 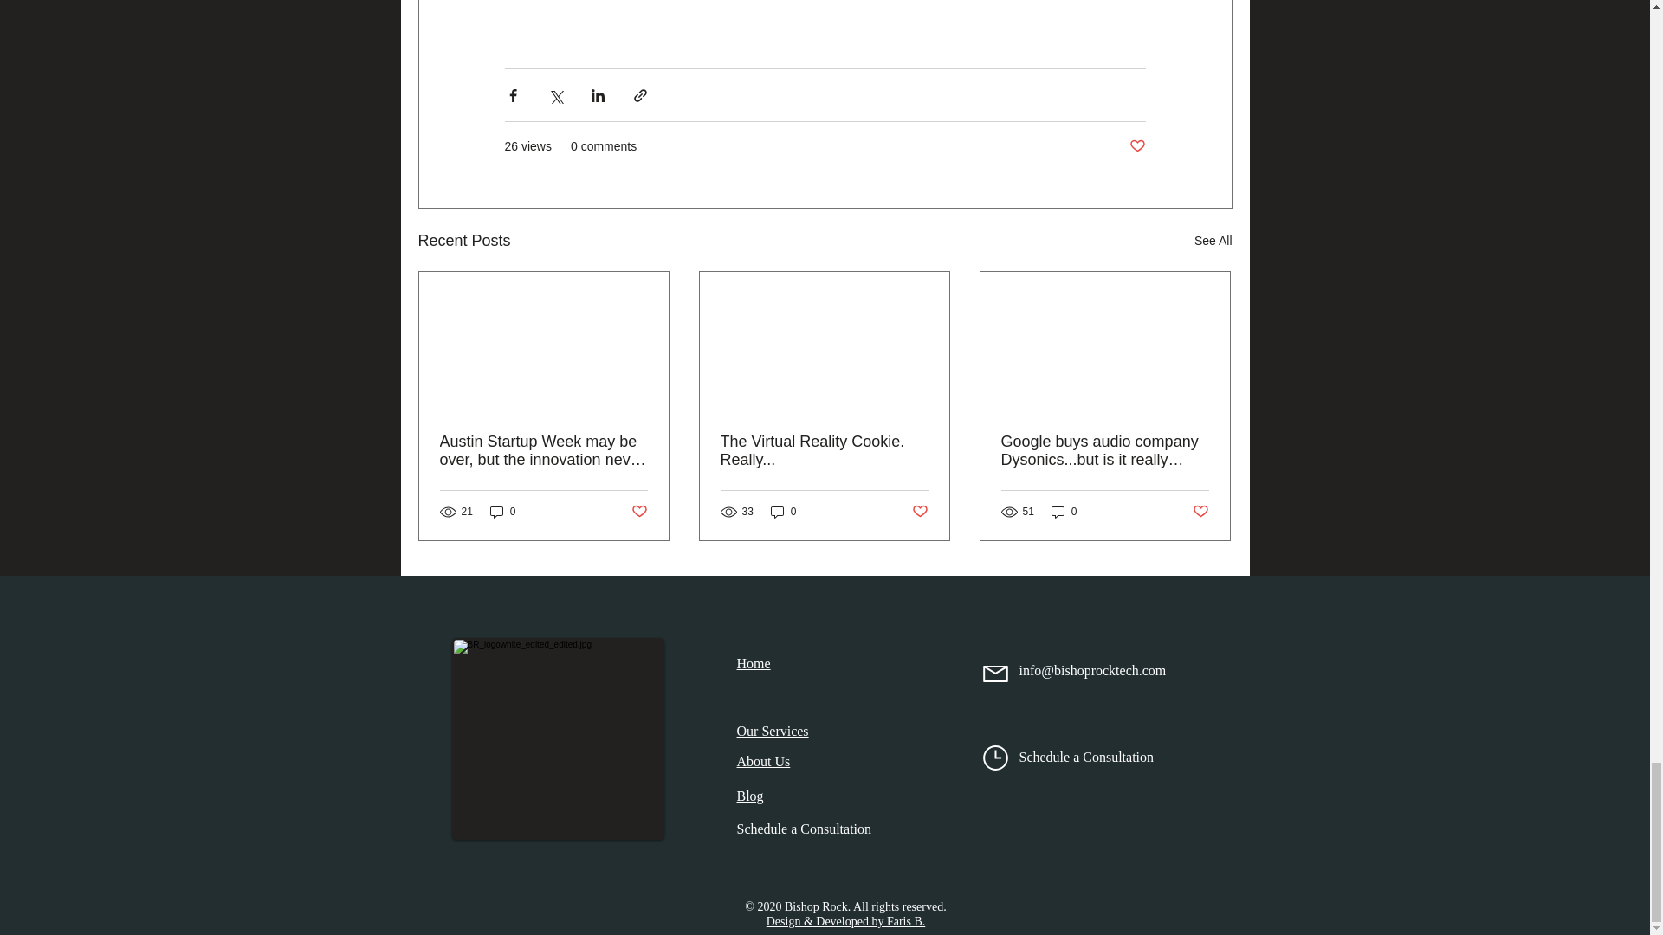 I want to click on About Us, so click(x=763, y=760).